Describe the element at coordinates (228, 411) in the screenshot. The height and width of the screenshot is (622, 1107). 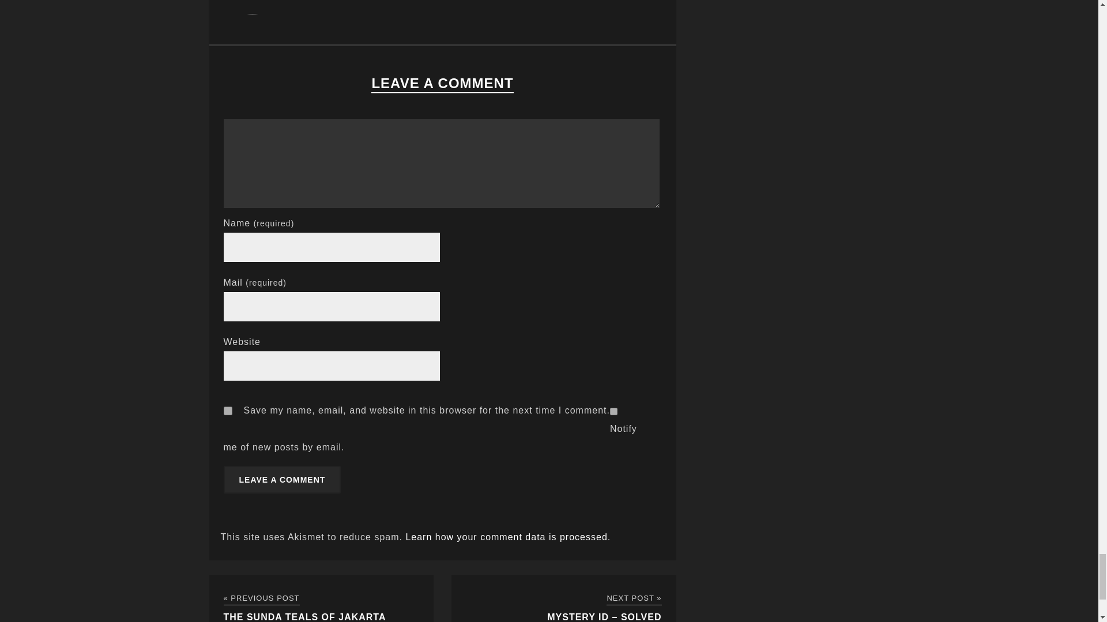
I see `yes` at that location.